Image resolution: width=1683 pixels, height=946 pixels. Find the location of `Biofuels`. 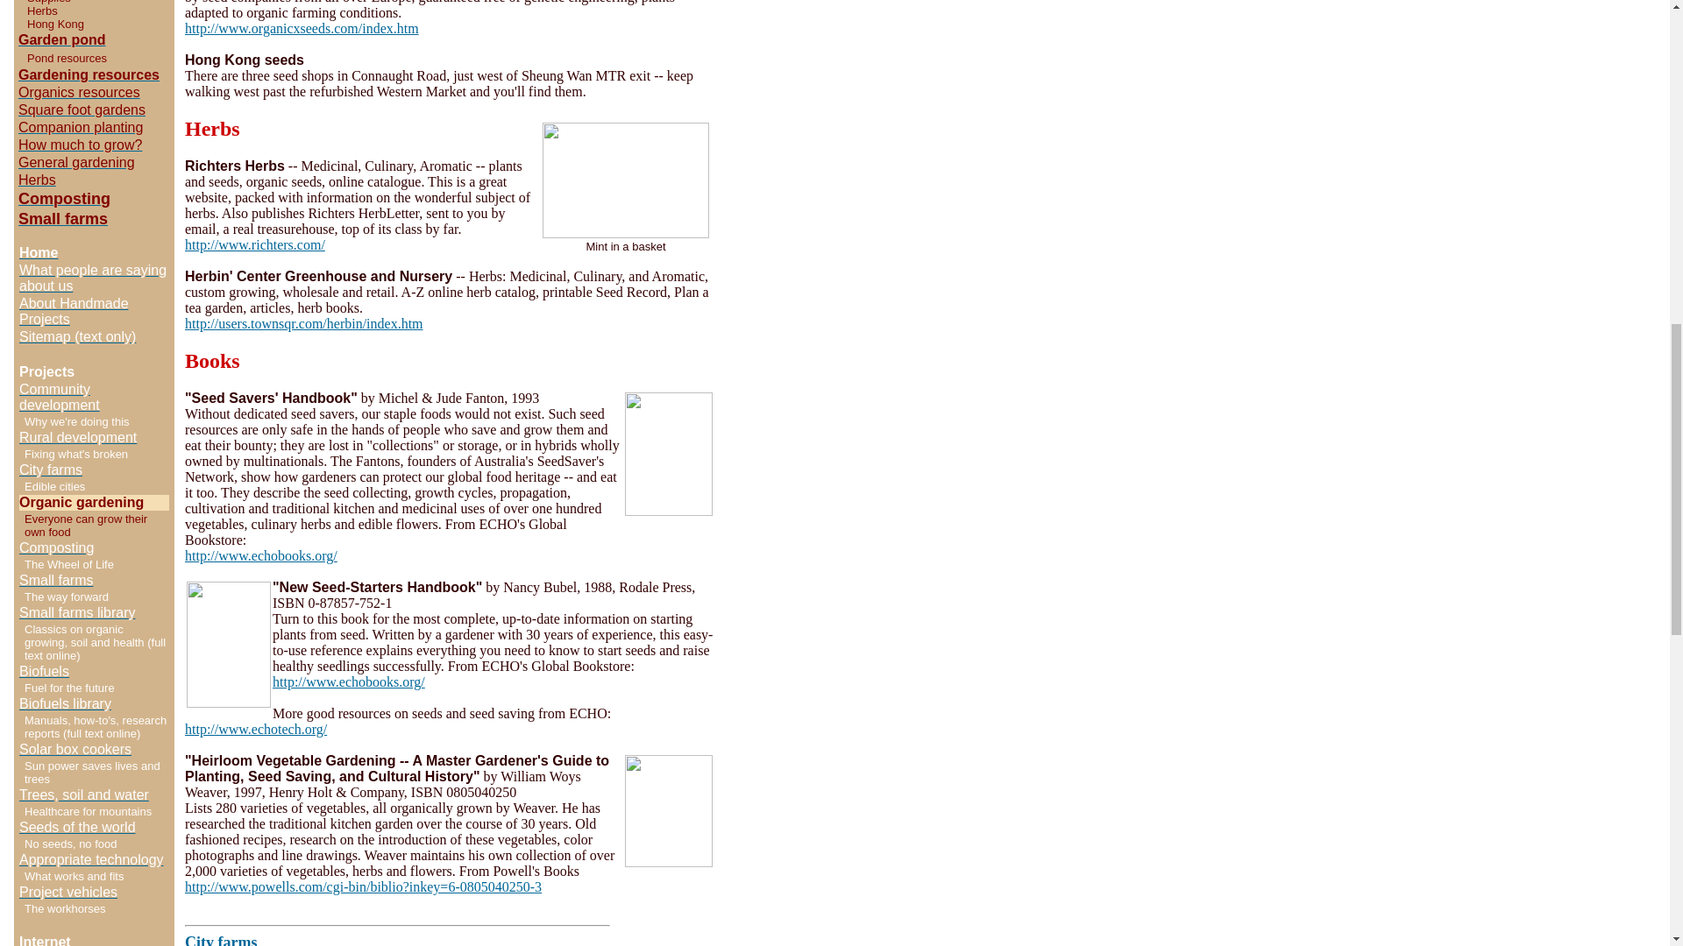

Biofuels is located at coordinates (44, 671).